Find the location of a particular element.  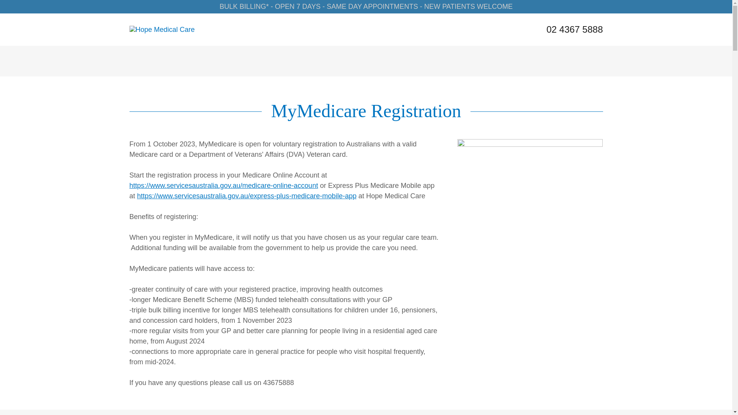

02 4367 5888 is located at coordinates (575, 29).